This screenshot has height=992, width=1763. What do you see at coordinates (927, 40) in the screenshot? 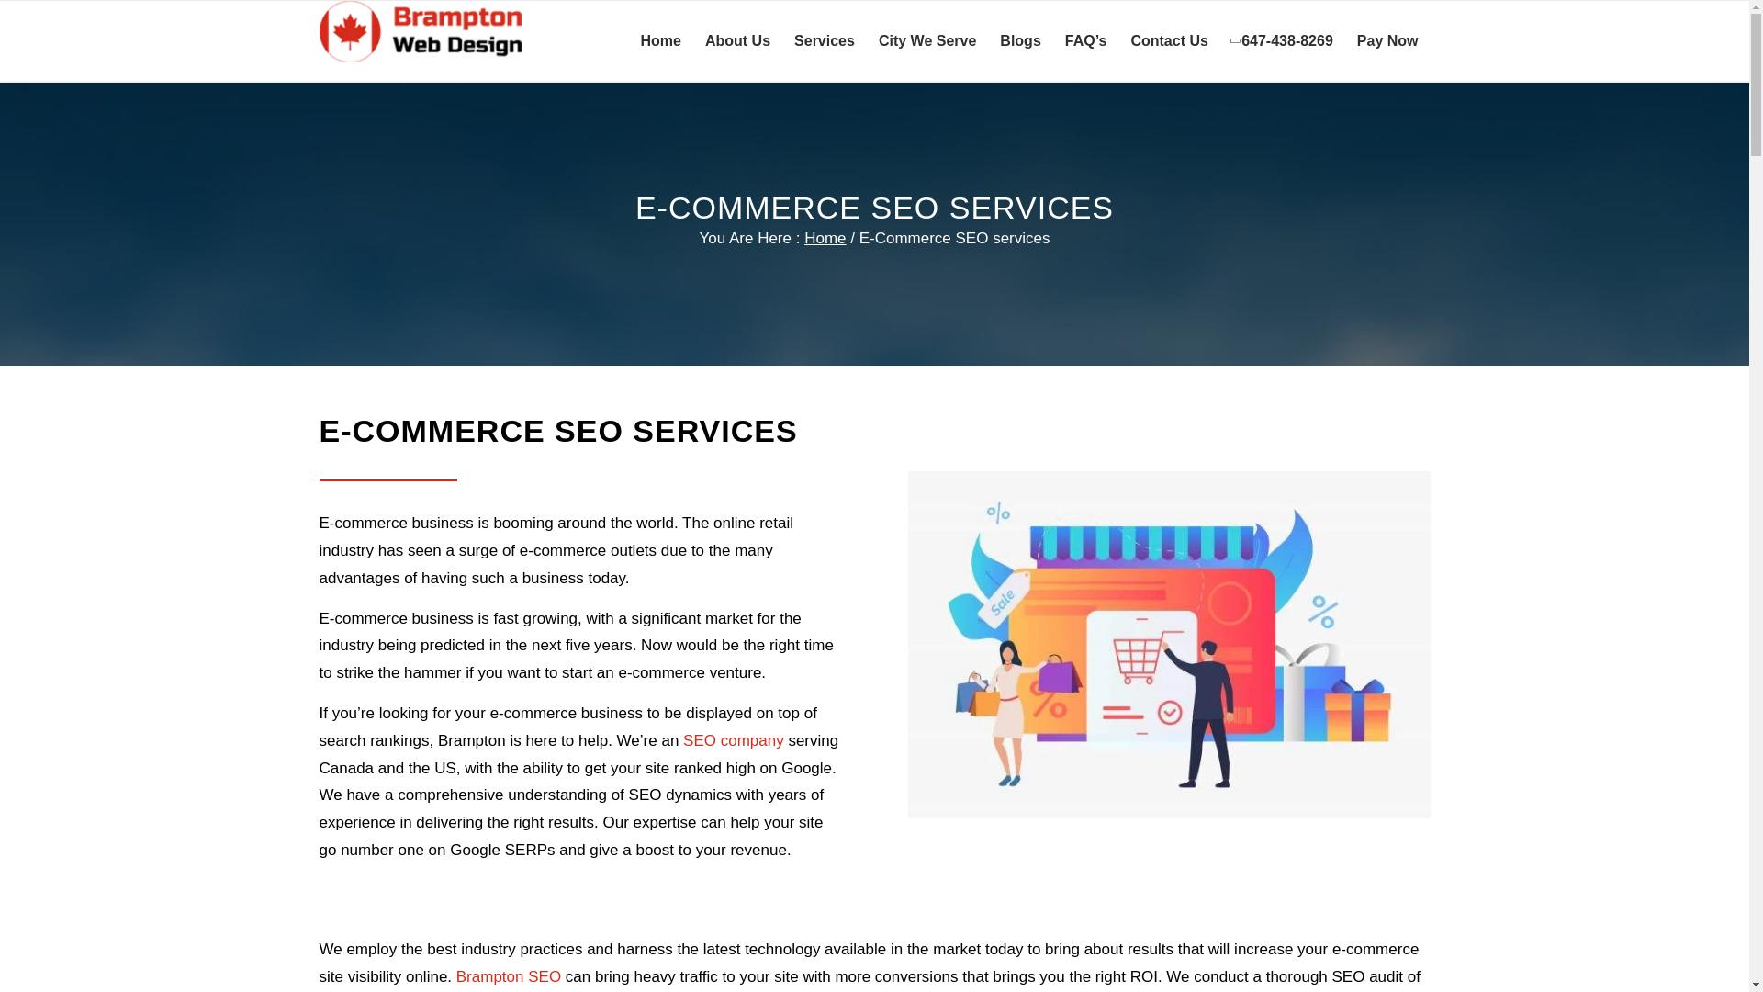
I see `City We Serve` at bounding box center [927, 40].